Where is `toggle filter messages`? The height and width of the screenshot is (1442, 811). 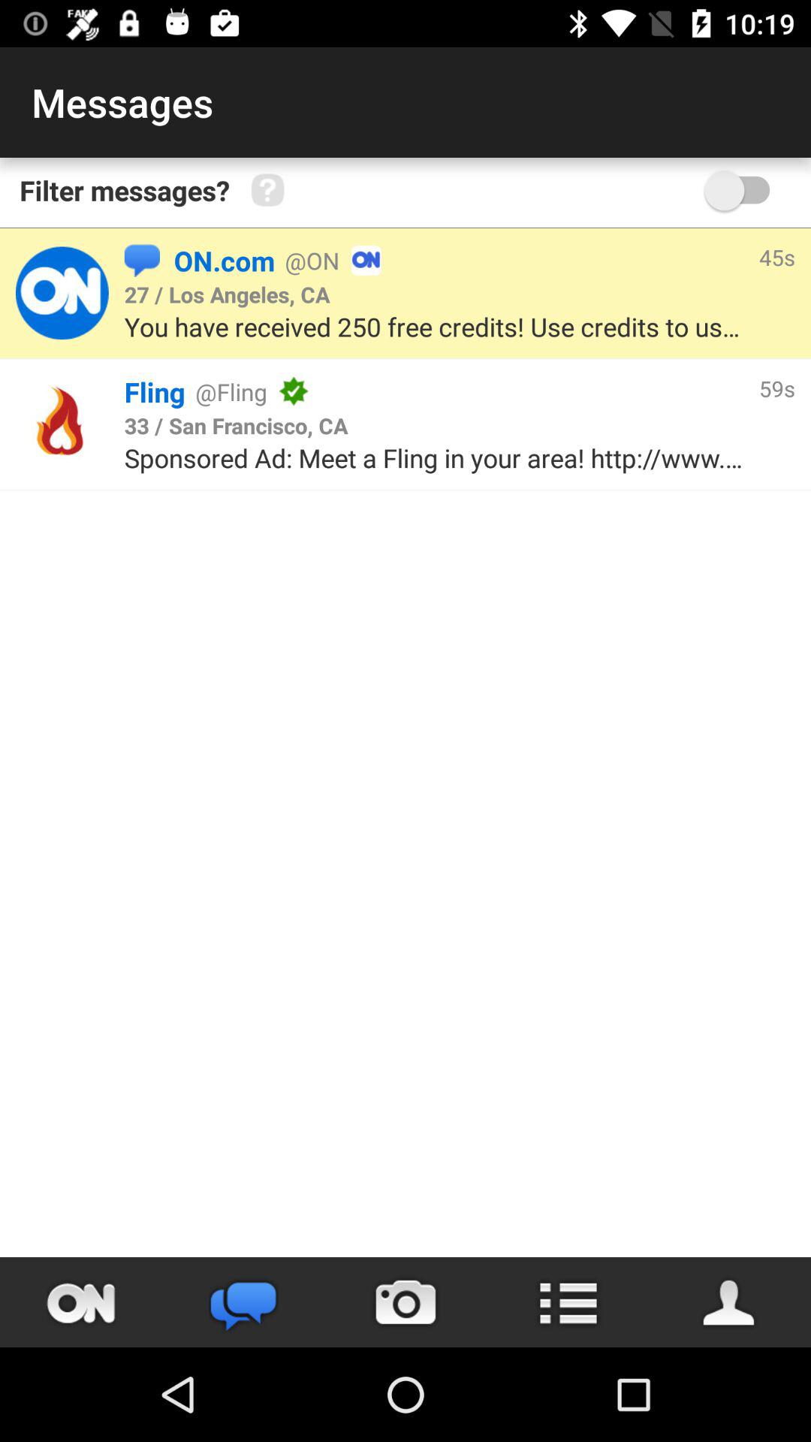
toggle filter messages is located at coordinates (744, 191).